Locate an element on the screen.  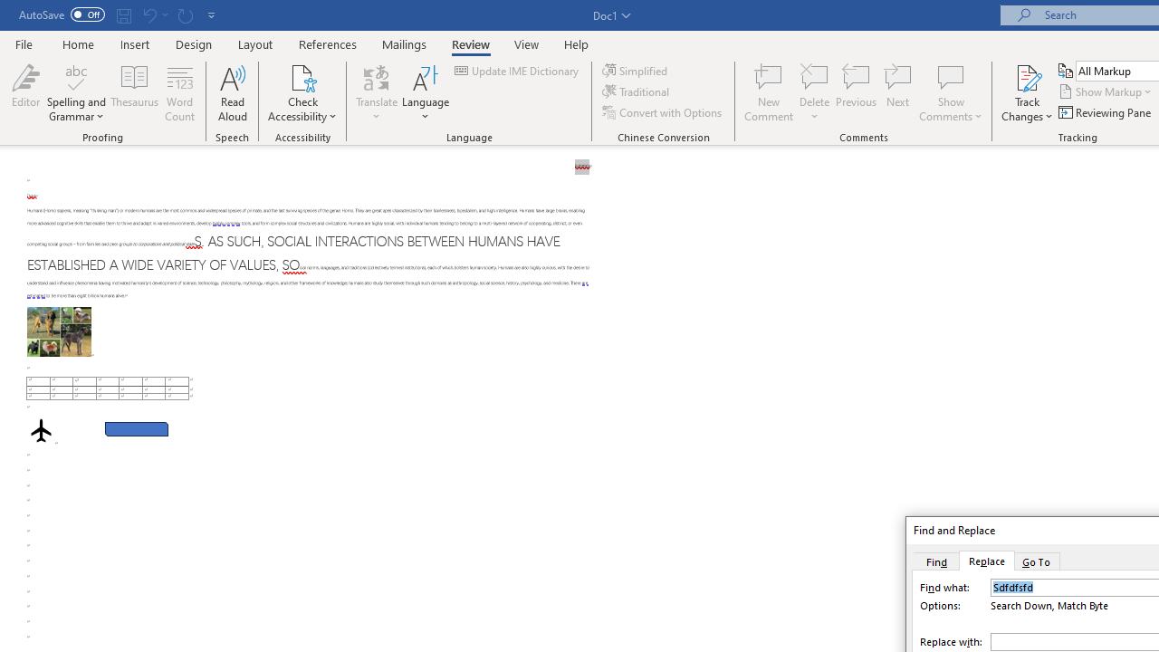
Morphological variation in six dogs is located at coordinates (59, 331).